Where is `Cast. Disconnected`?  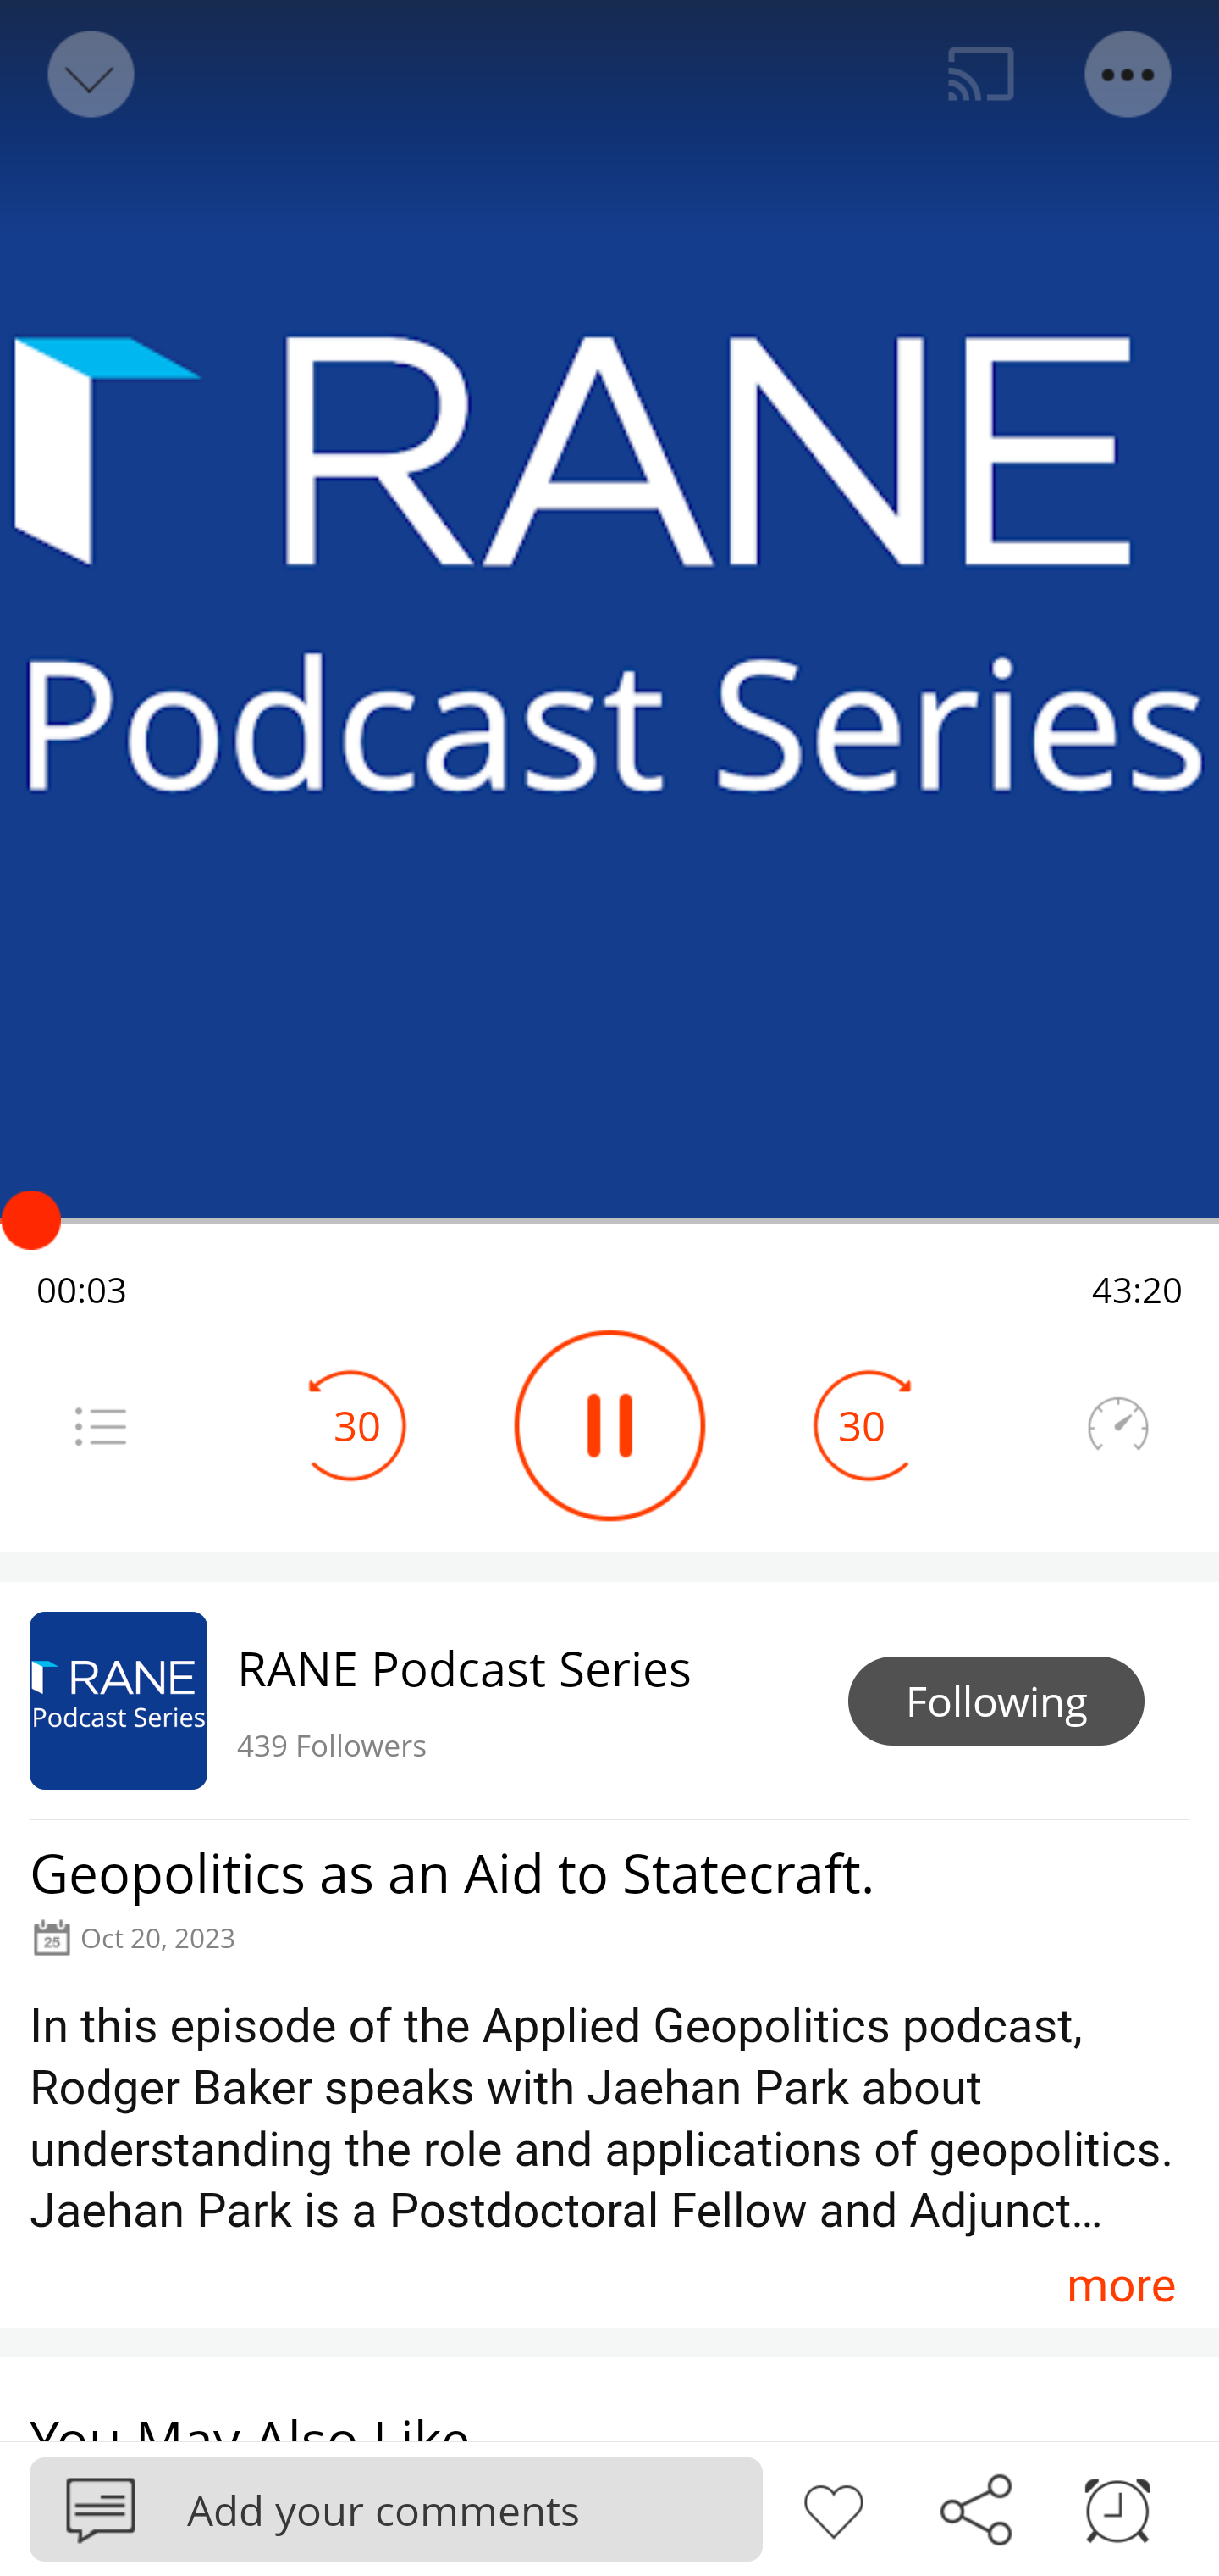
Cast. Disconnected is located at coordinates (981, 75).